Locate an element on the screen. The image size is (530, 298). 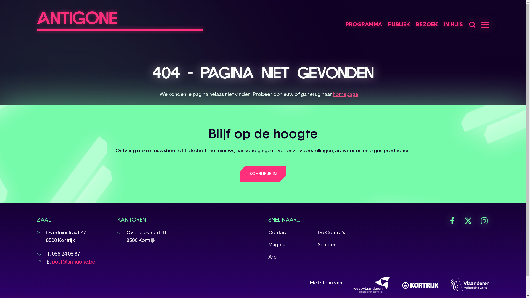
PROGRAMMA is located at coordinates (364, 25).